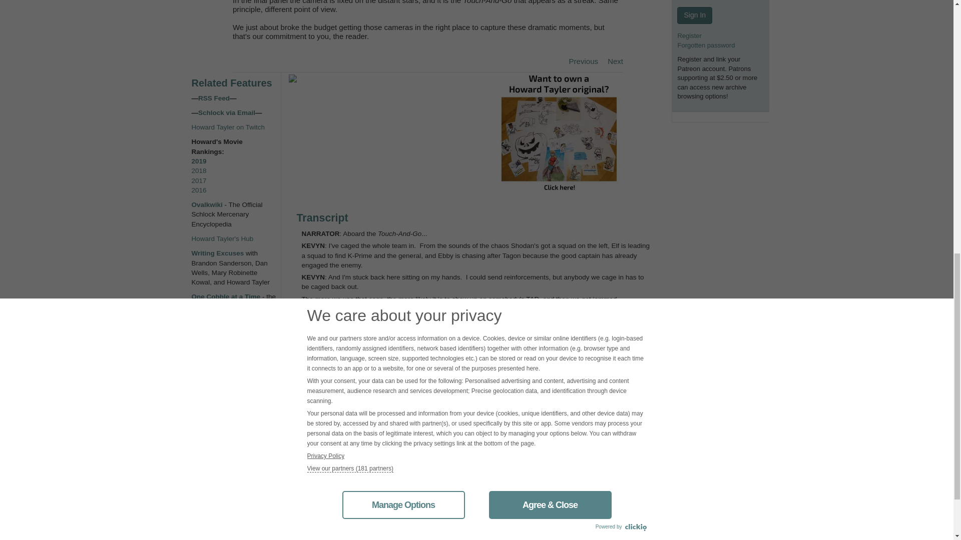 The width and height of the screenshot is (961, 540). Describe the element at coordinates (611, 61) in the screenshot. I see `Next` at that location.